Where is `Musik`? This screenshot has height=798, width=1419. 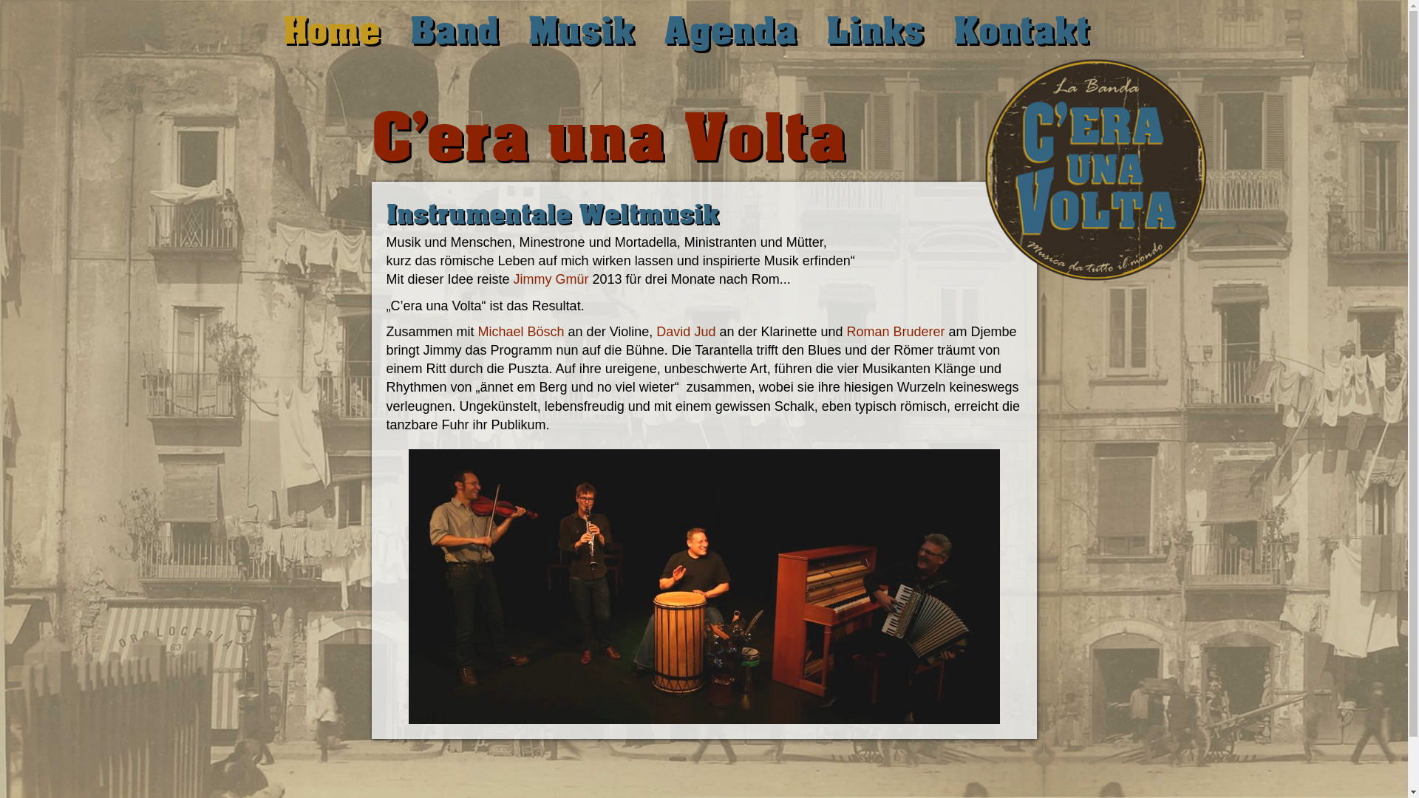
Musik is located at coordinates (581, 30).